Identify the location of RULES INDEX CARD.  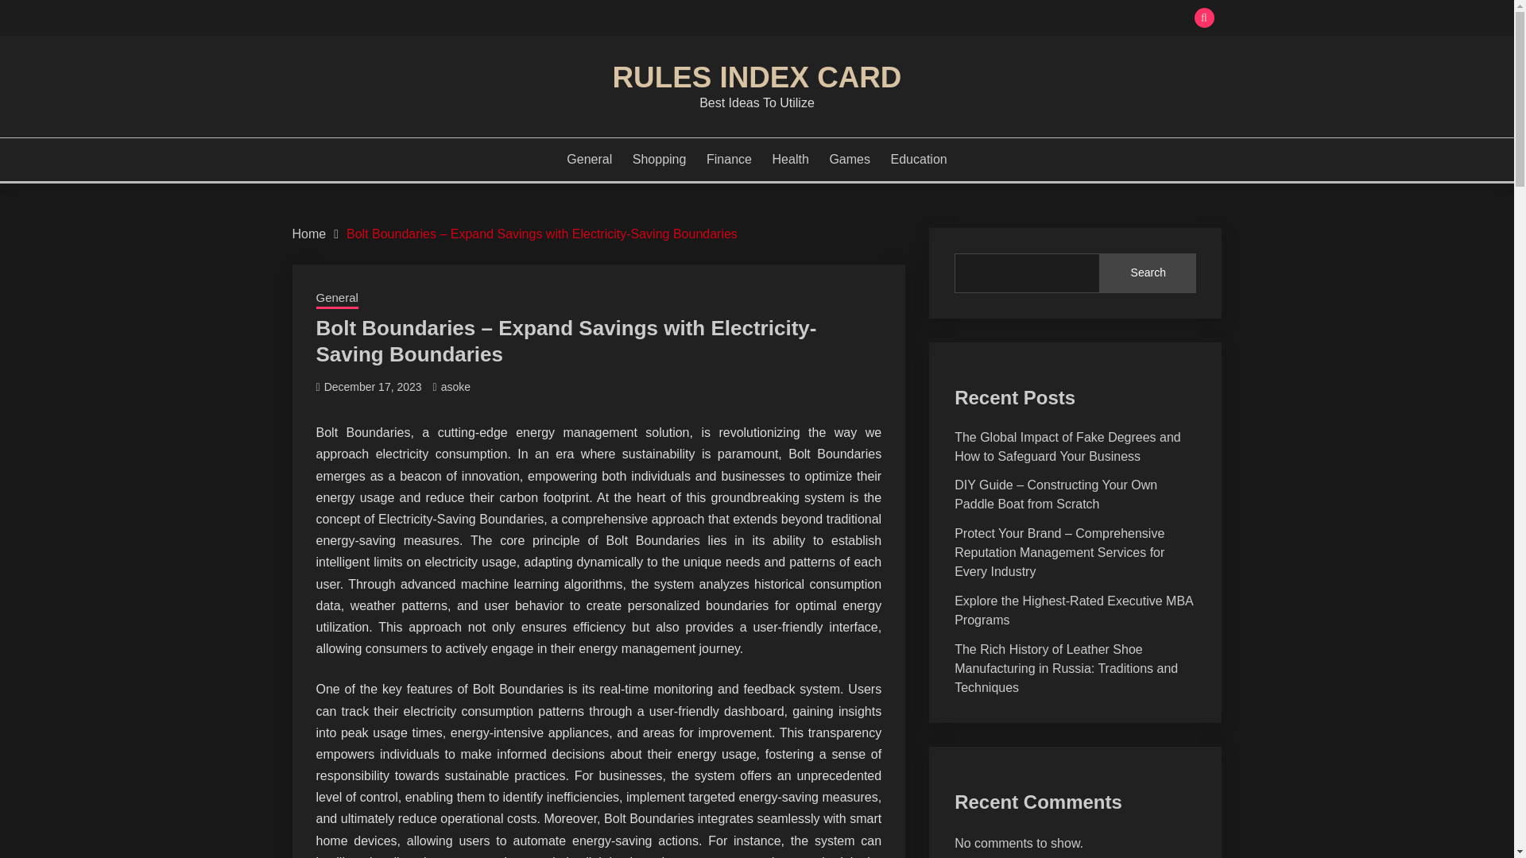
(757, 76).